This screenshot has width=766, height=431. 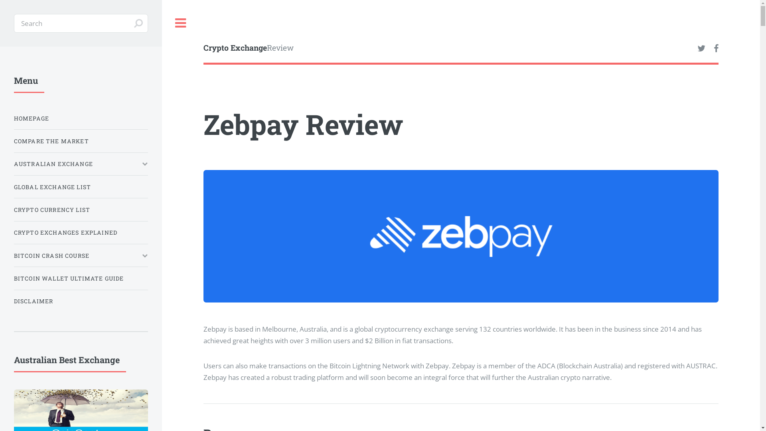 I want to click on CRYPTO EXCHANGES EXPLAINED, so click(x=81, y=232).